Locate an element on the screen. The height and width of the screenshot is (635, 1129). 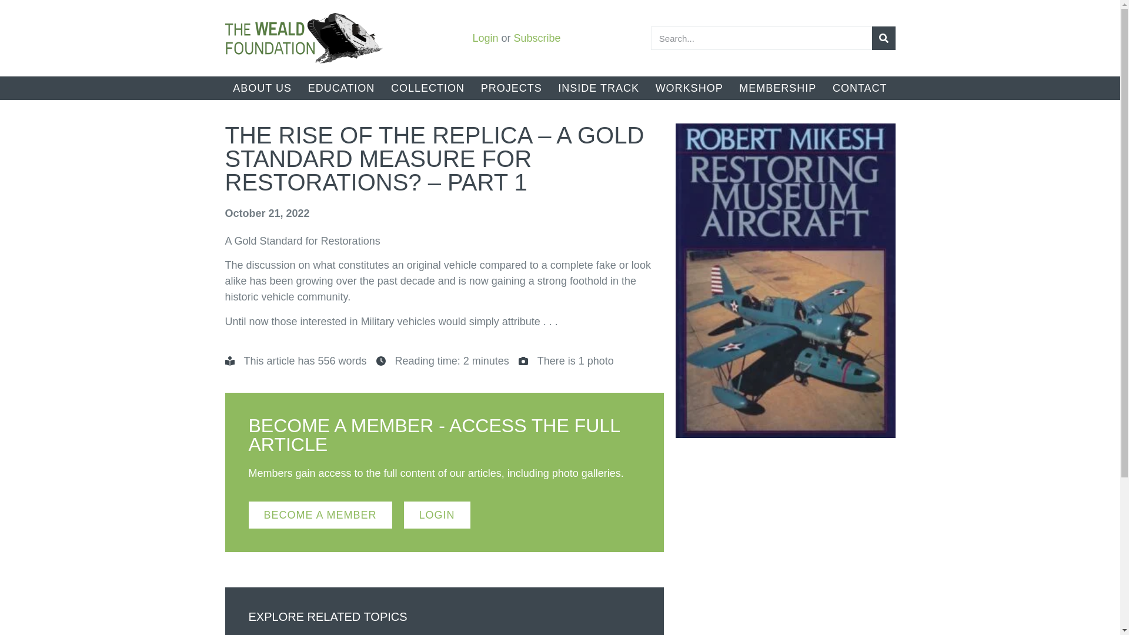
MEMBERSHIP is located at coordinates (777, 88).